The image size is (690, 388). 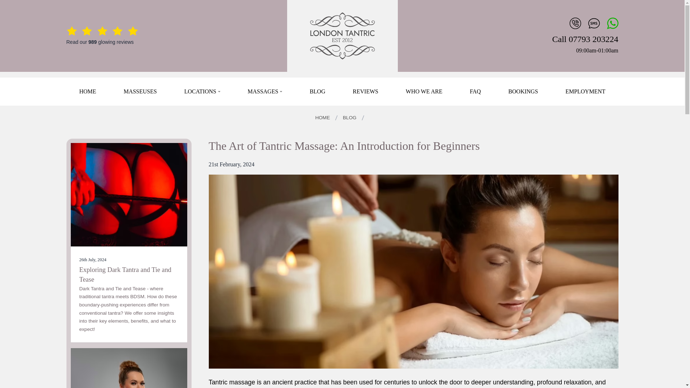 What do you see at coordinates (342, 36) in the screenshot?
I see `London Tantric` at bounding box center [342, 36].